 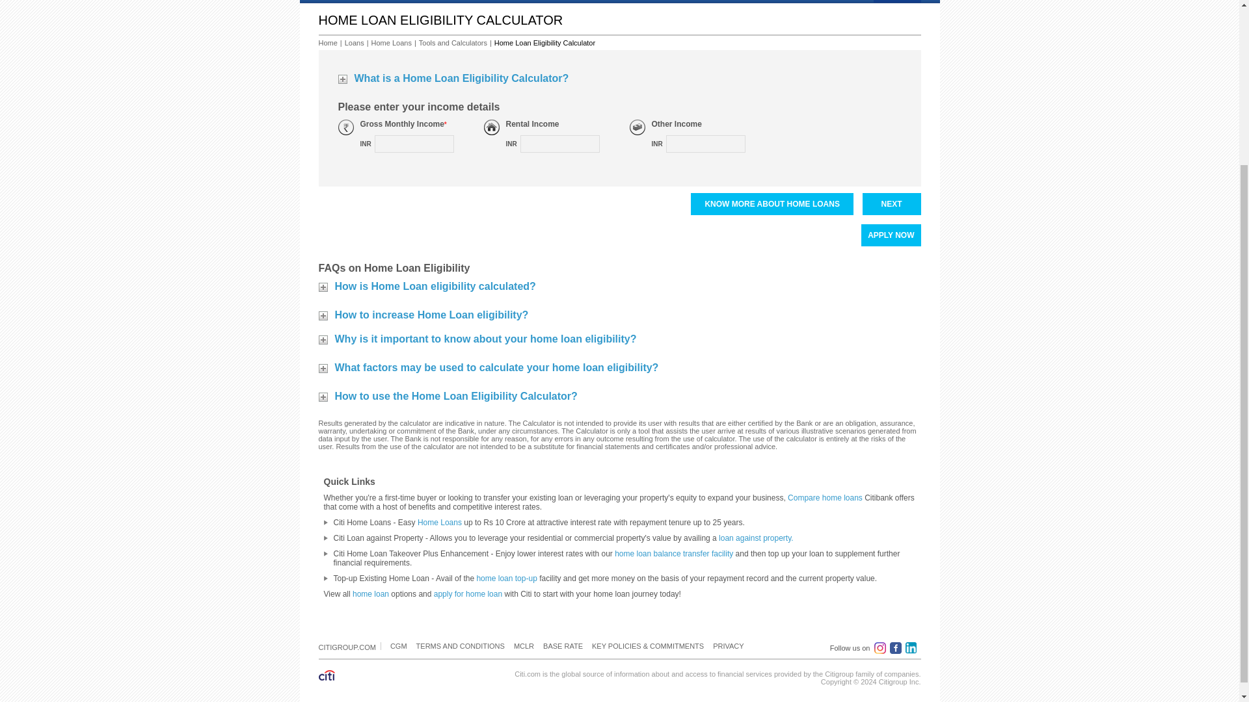 What do you see at coordinates (354, 43) in the screenshot?
I see `Loans` at bounding box center [354, 43].